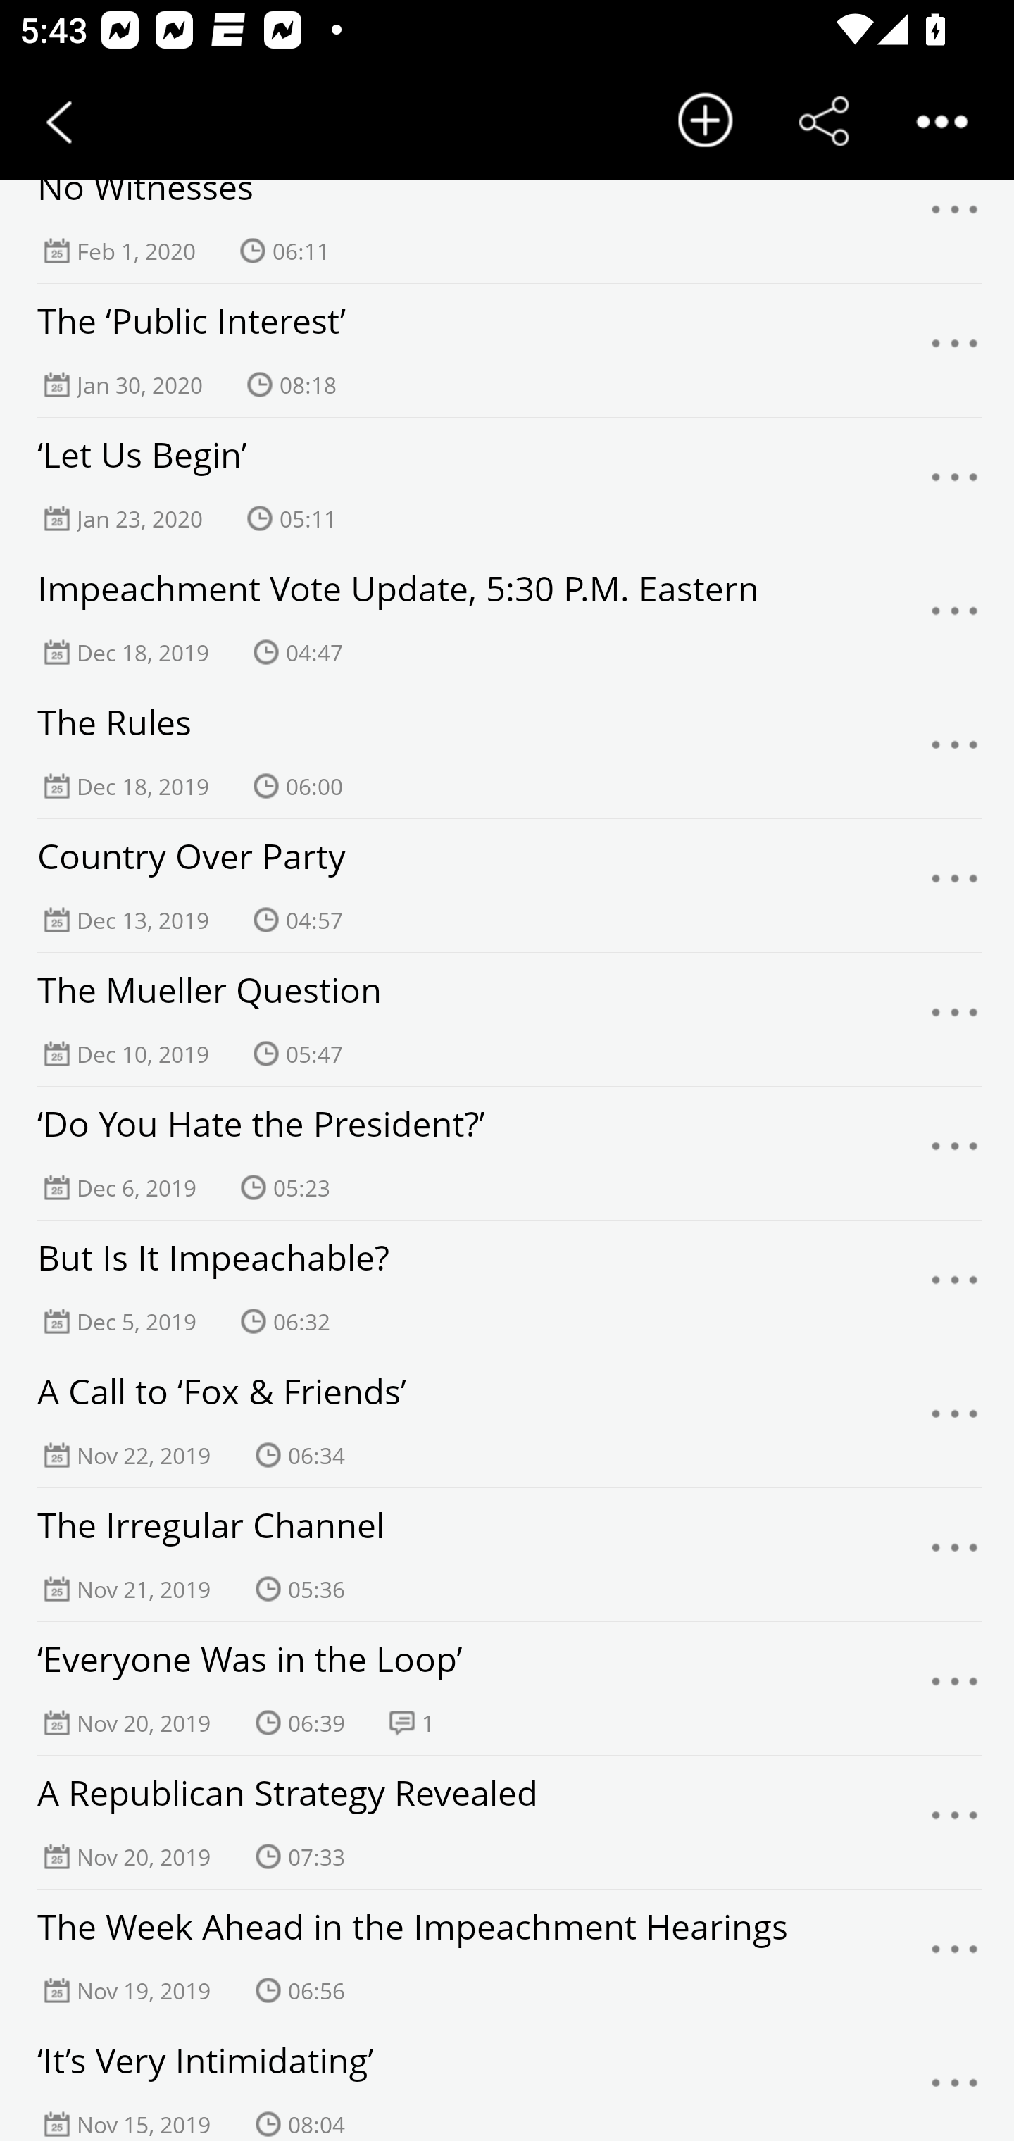  What do you see at coordinates (955, 349) in the screenshot?
I see `Menu` at bounding box center [955, 349].